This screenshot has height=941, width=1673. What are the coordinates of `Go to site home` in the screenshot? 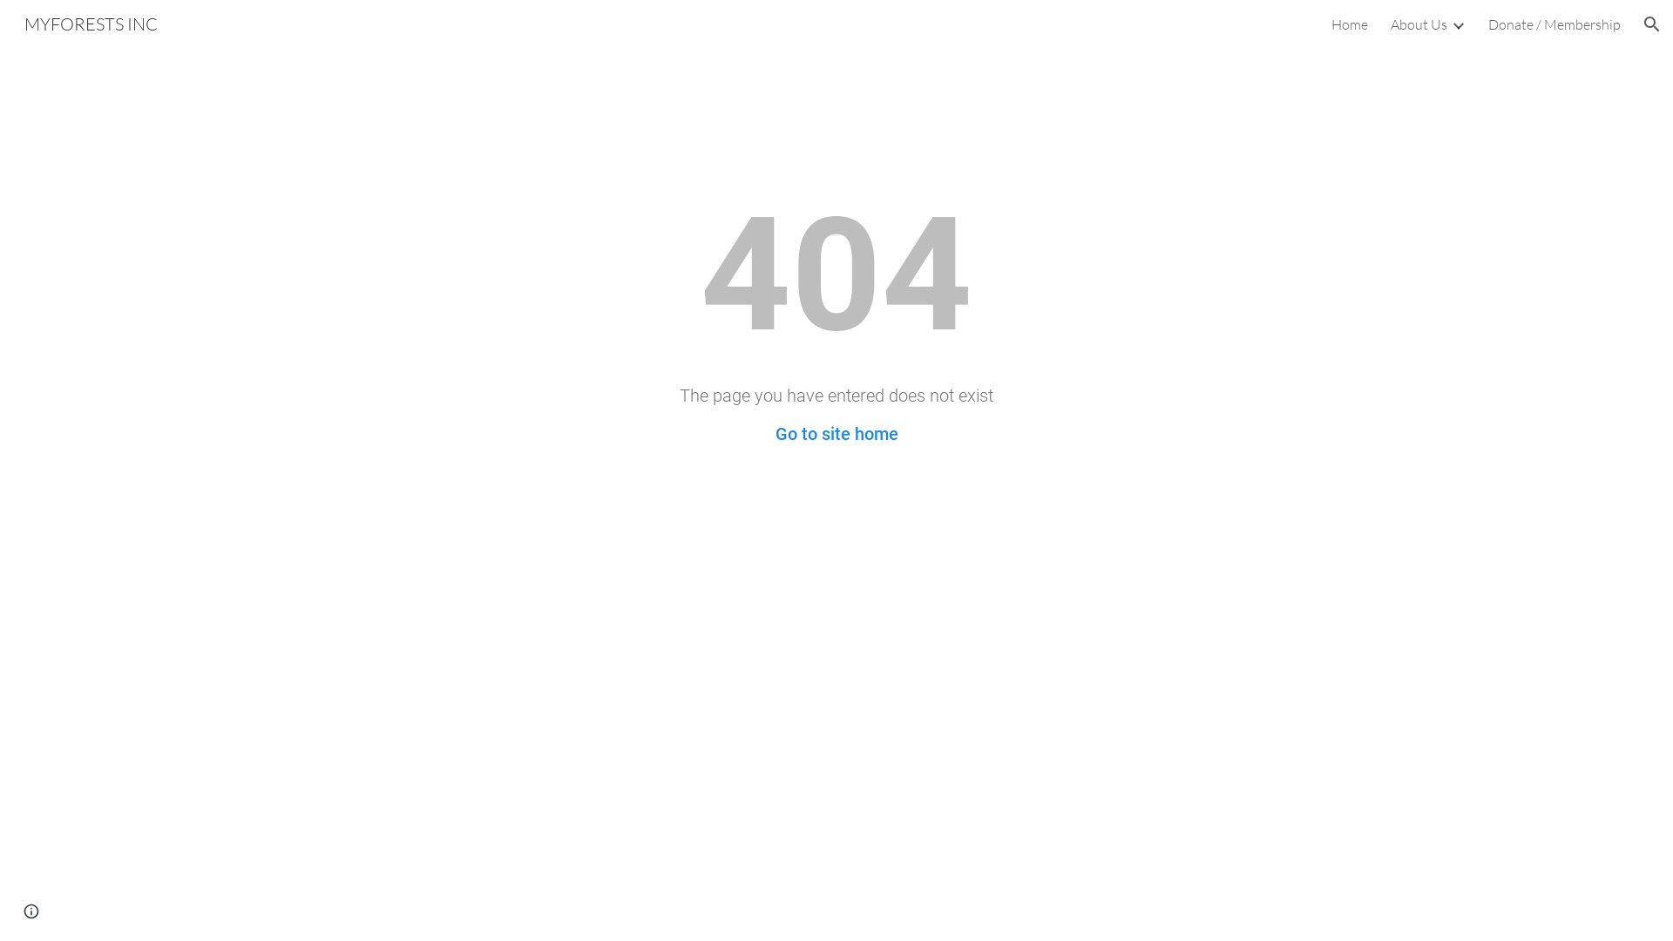 It's located at (836, 434).